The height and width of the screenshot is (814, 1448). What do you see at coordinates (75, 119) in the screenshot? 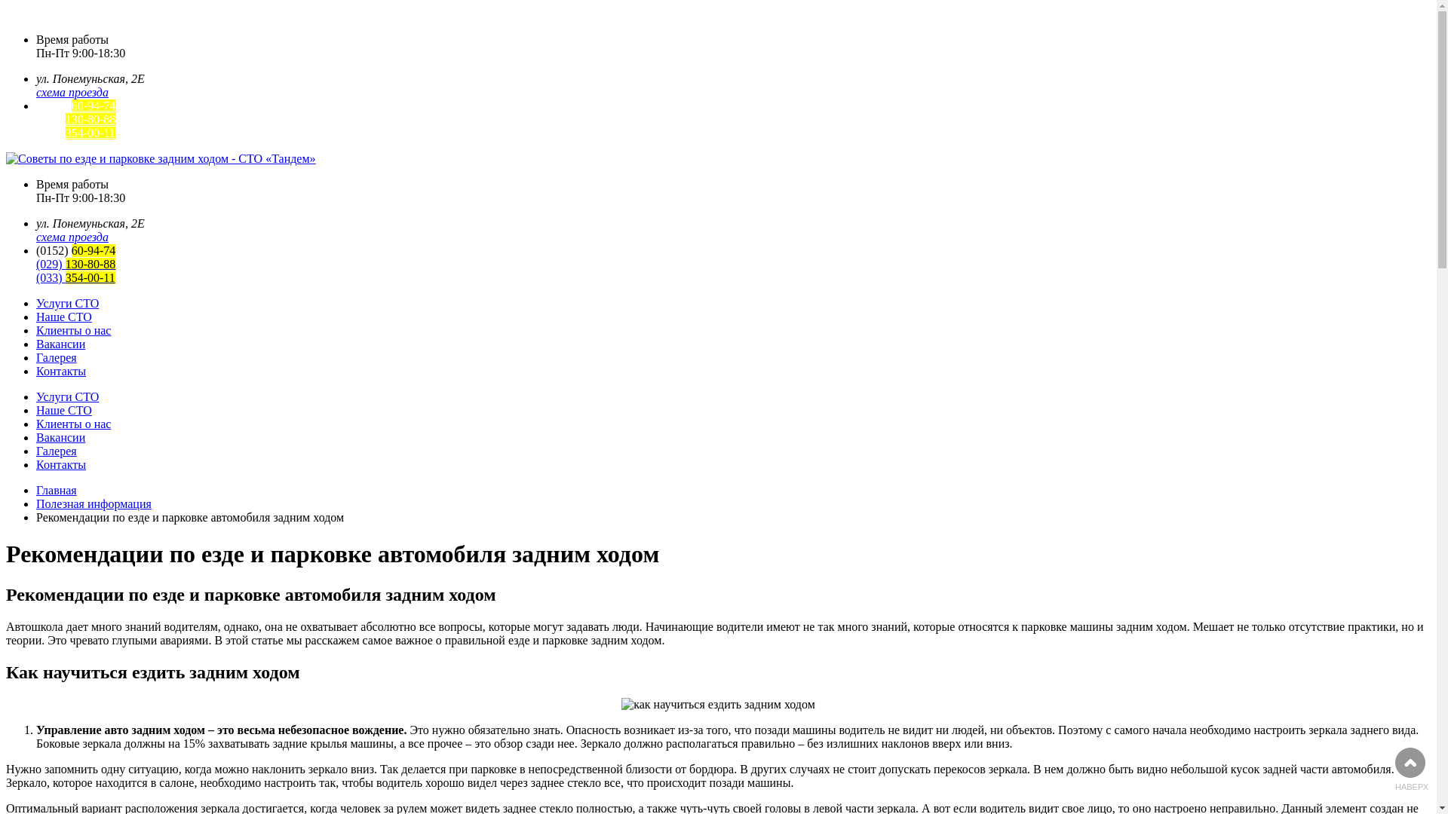
I see `(029) 130-80-88` at bounding box center [75, 119].